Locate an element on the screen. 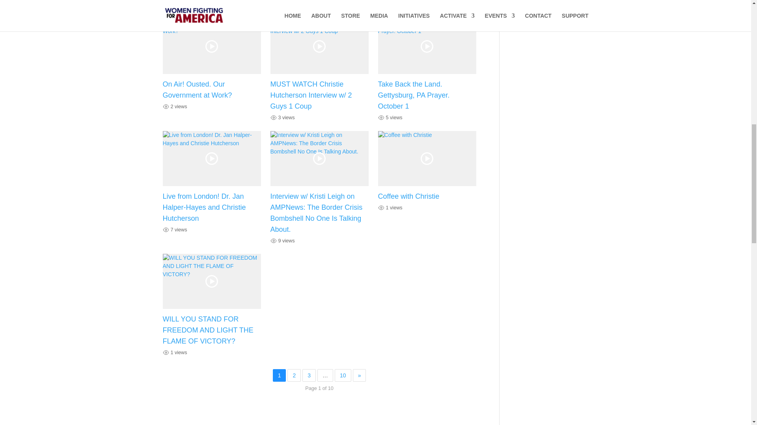 The height and width of the screenshot is (425, 757). Take Back the Land. Gettysburg, PA Prayer. October 1 is located at coordinates (414, 95).